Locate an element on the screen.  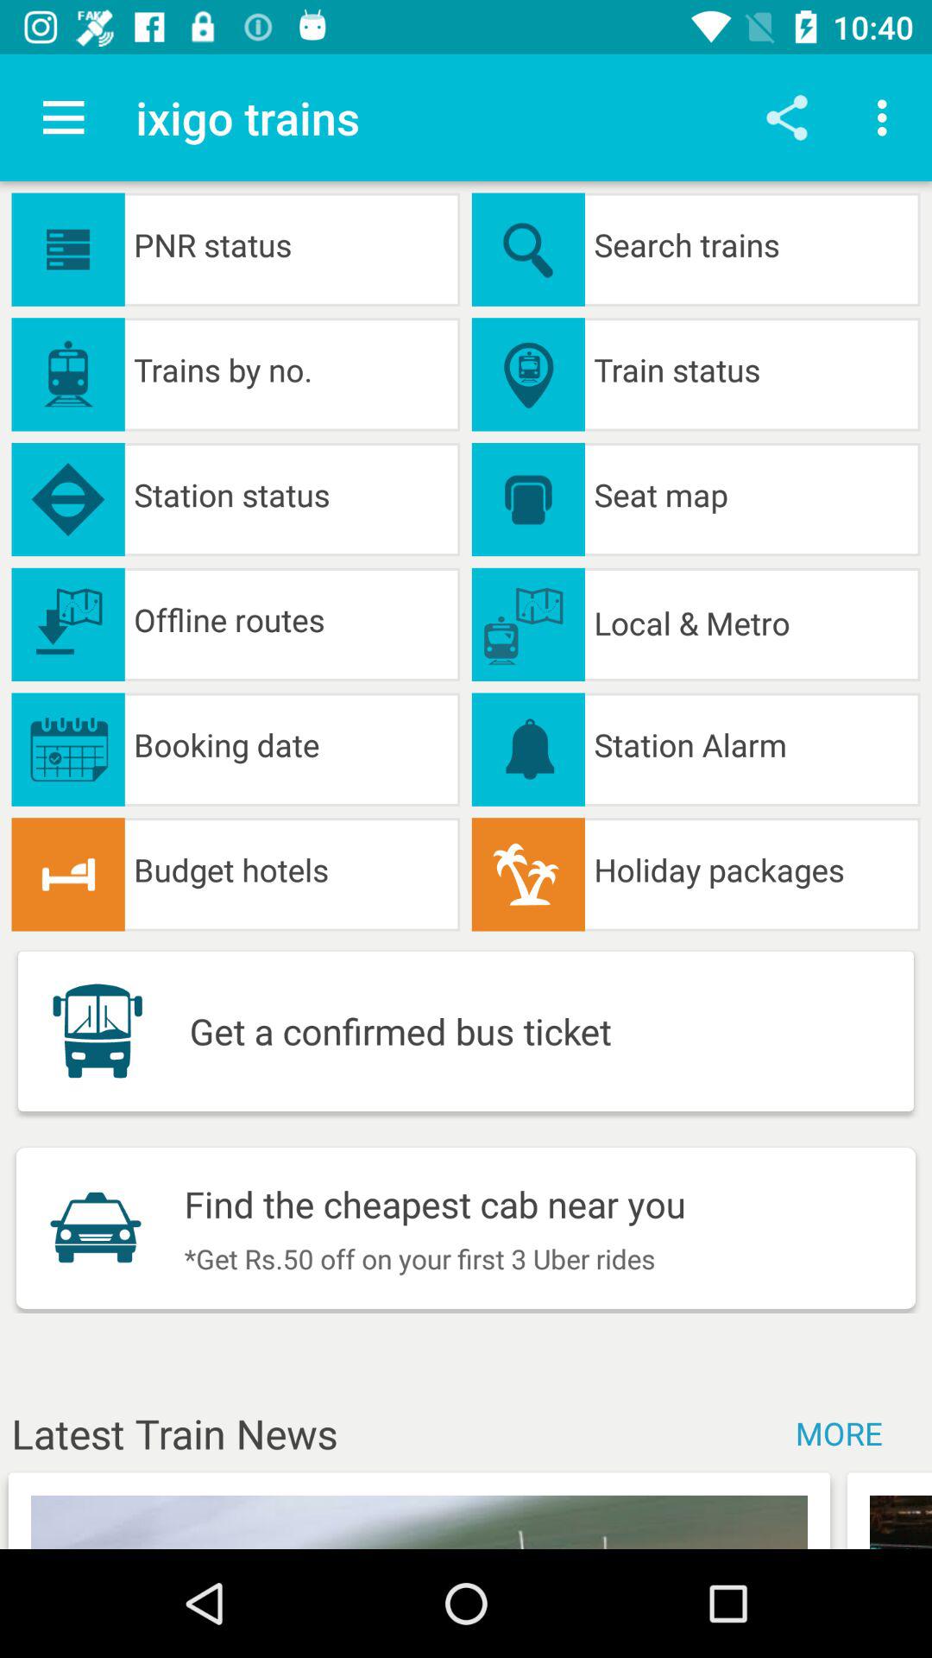
select the item next to the ixigo trains icon is located at coordinates (63, 117).